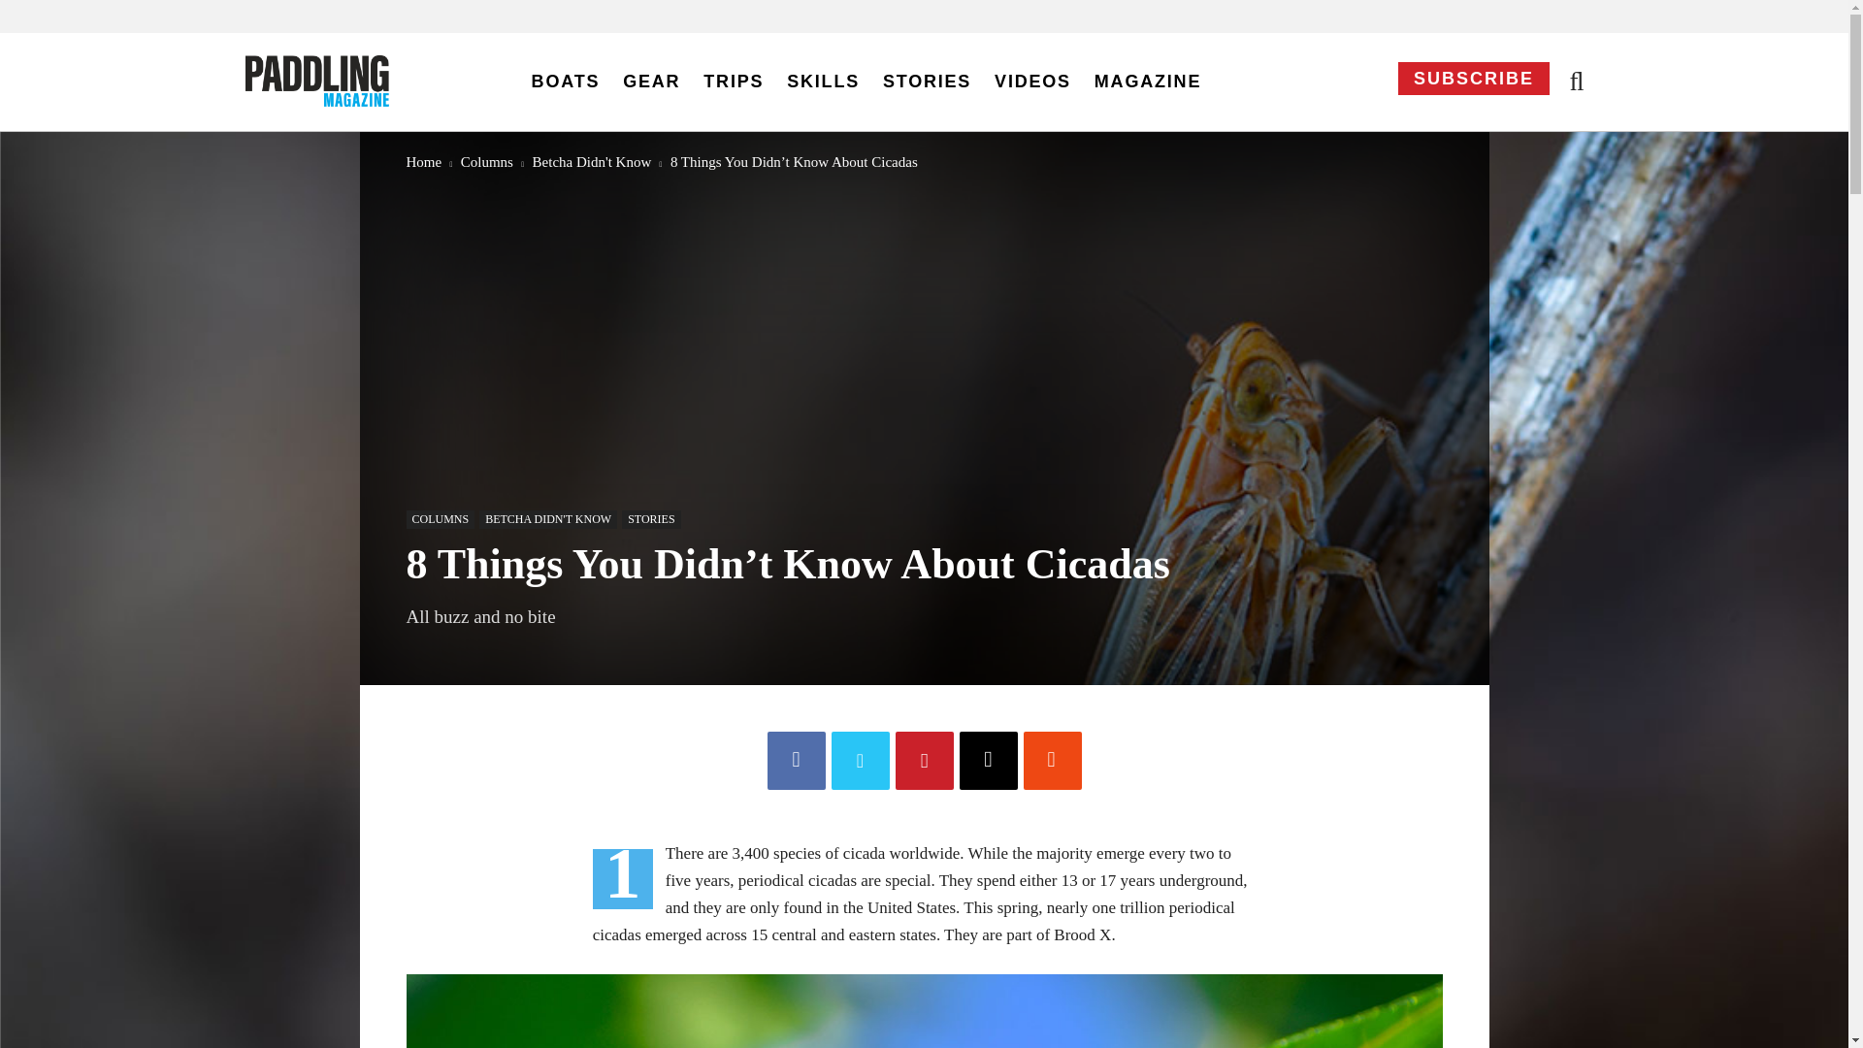 Image resolution: width=1863 pixels, height=1048 pixels. Describe the element at coordinates (1052, 761) in the screenshot. I see `Mix` at that location.